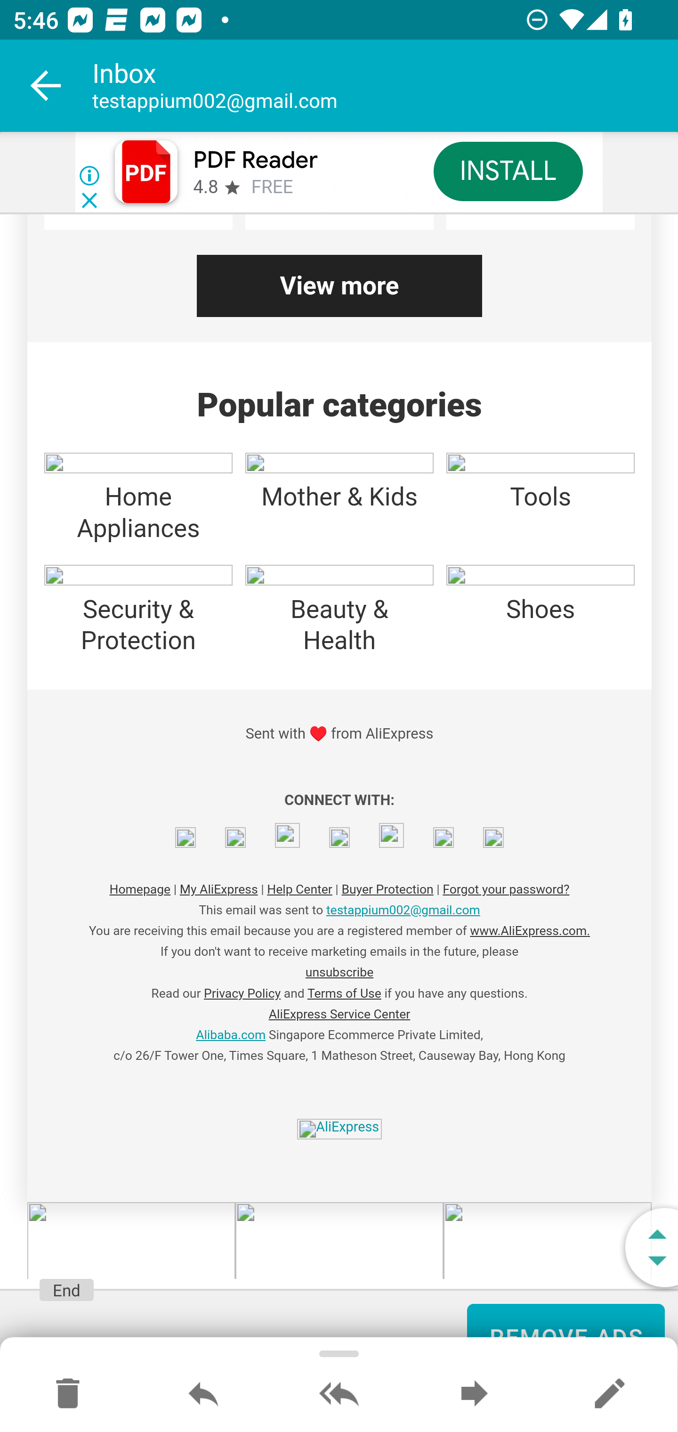  Describe the element at coordinates (300, 890) in the screenshot. I see `Help Center` at that location.